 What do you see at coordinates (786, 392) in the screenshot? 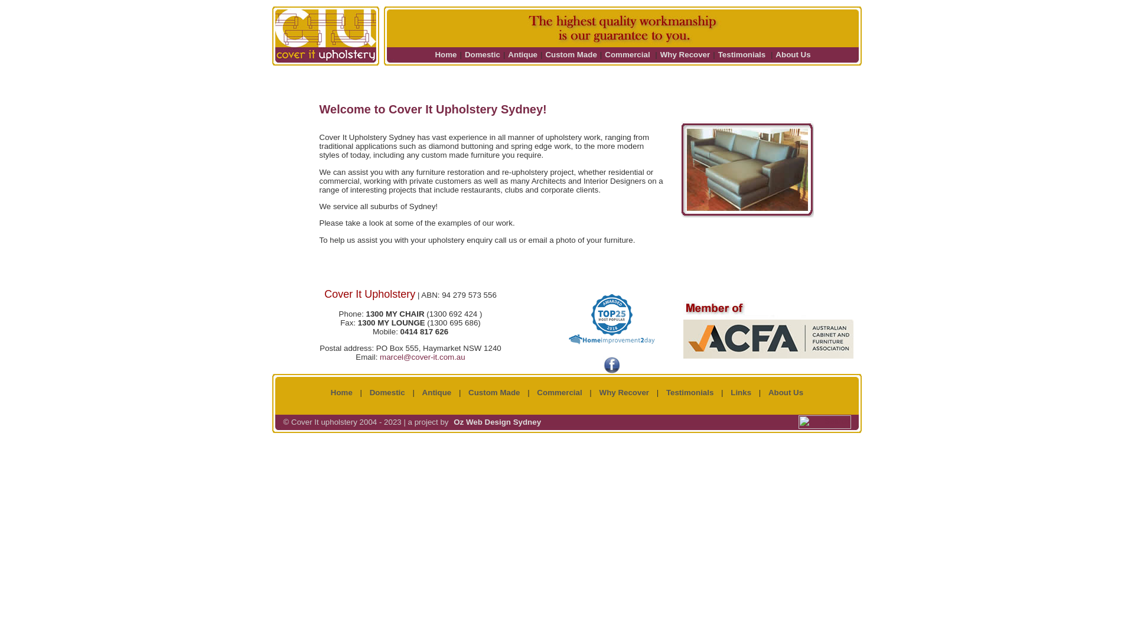
I see `About Us` at bounding box center [786, 392].